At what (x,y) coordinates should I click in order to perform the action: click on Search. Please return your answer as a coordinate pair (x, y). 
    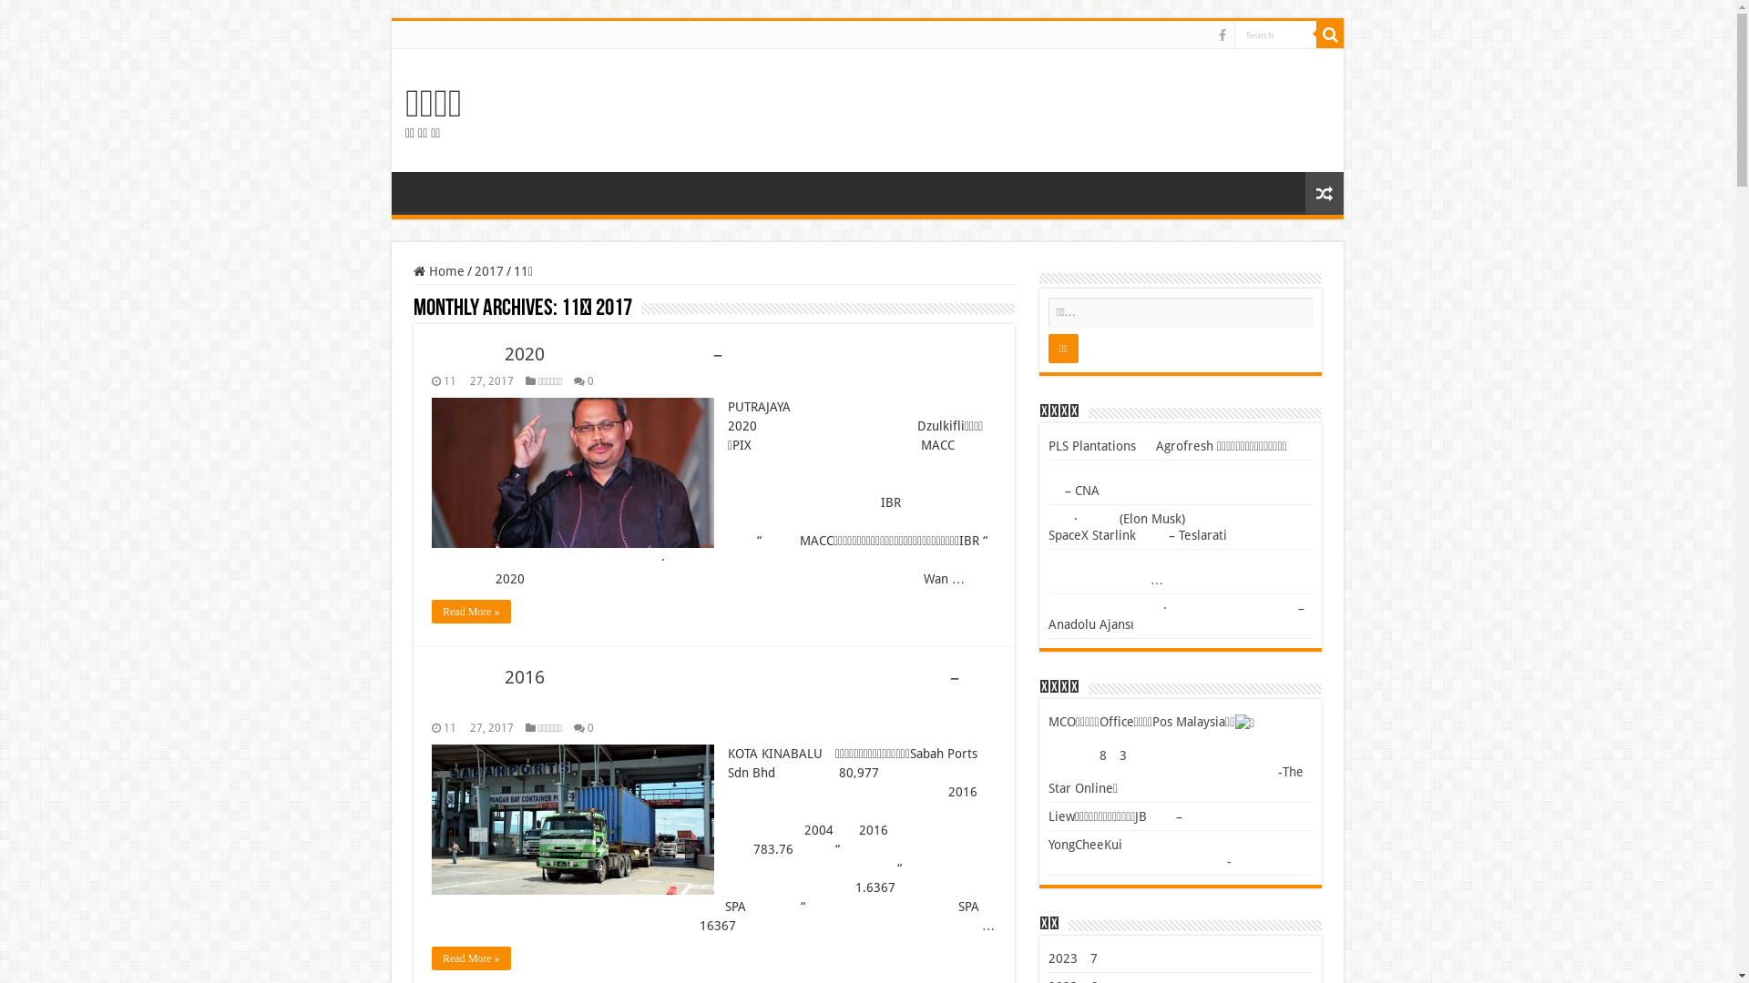
    Looking at the image, I should click on (1275, 35).